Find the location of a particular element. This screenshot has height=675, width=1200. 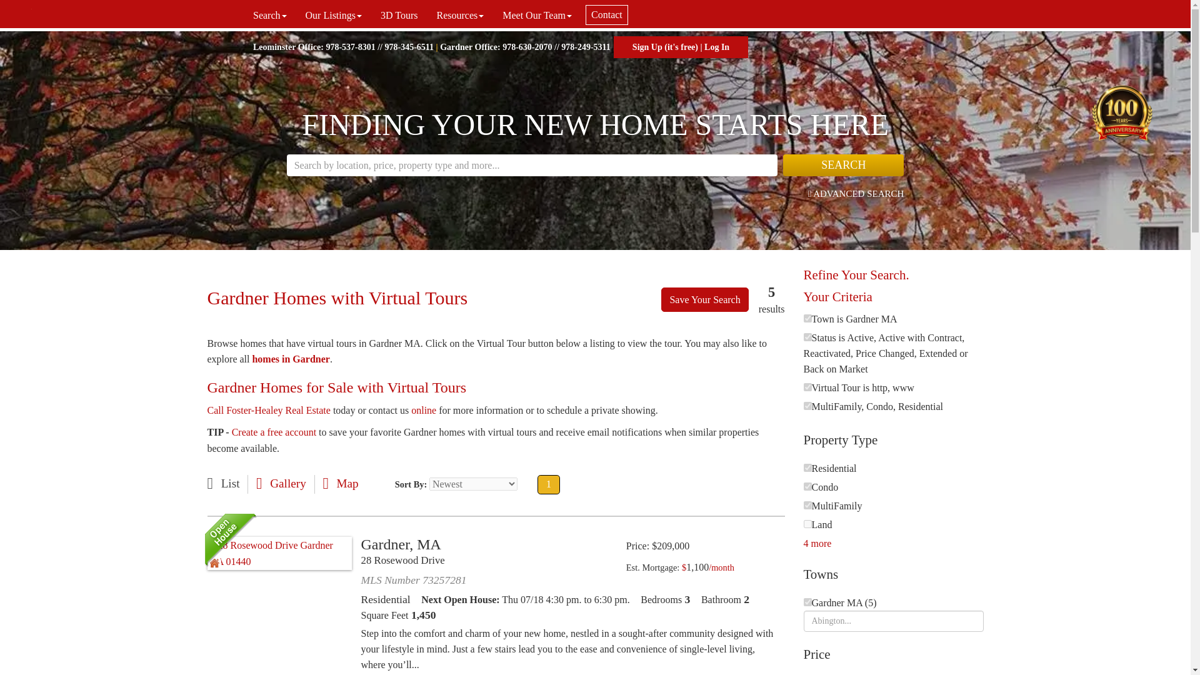

Gardner MA is located at coordinates (807, 319).